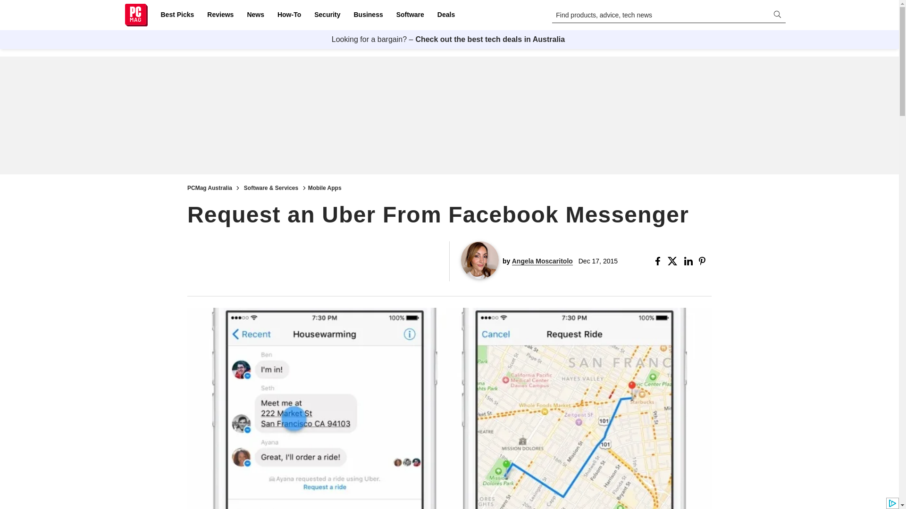 The height and width of the screenshot is (509, 906). Describe the element at coordinates (289, 15) in the screenshot. I see `How-To` at that location.